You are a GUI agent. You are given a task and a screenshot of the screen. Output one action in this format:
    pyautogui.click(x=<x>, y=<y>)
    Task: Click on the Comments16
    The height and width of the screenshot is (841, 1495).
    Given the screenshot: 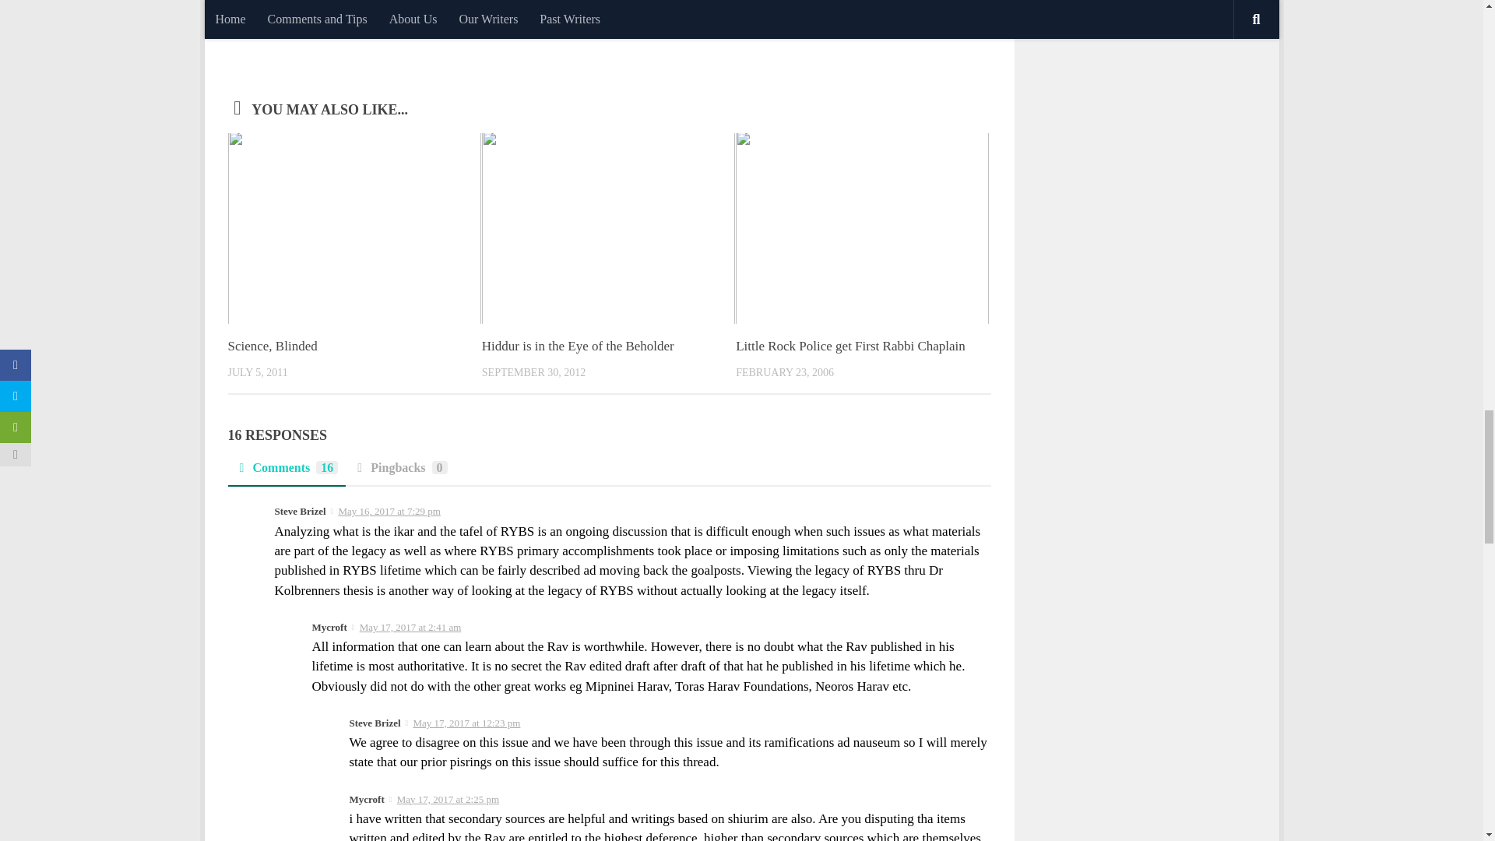 What is the action you would take?
    pyautogui.click(x=286, y=472)
    